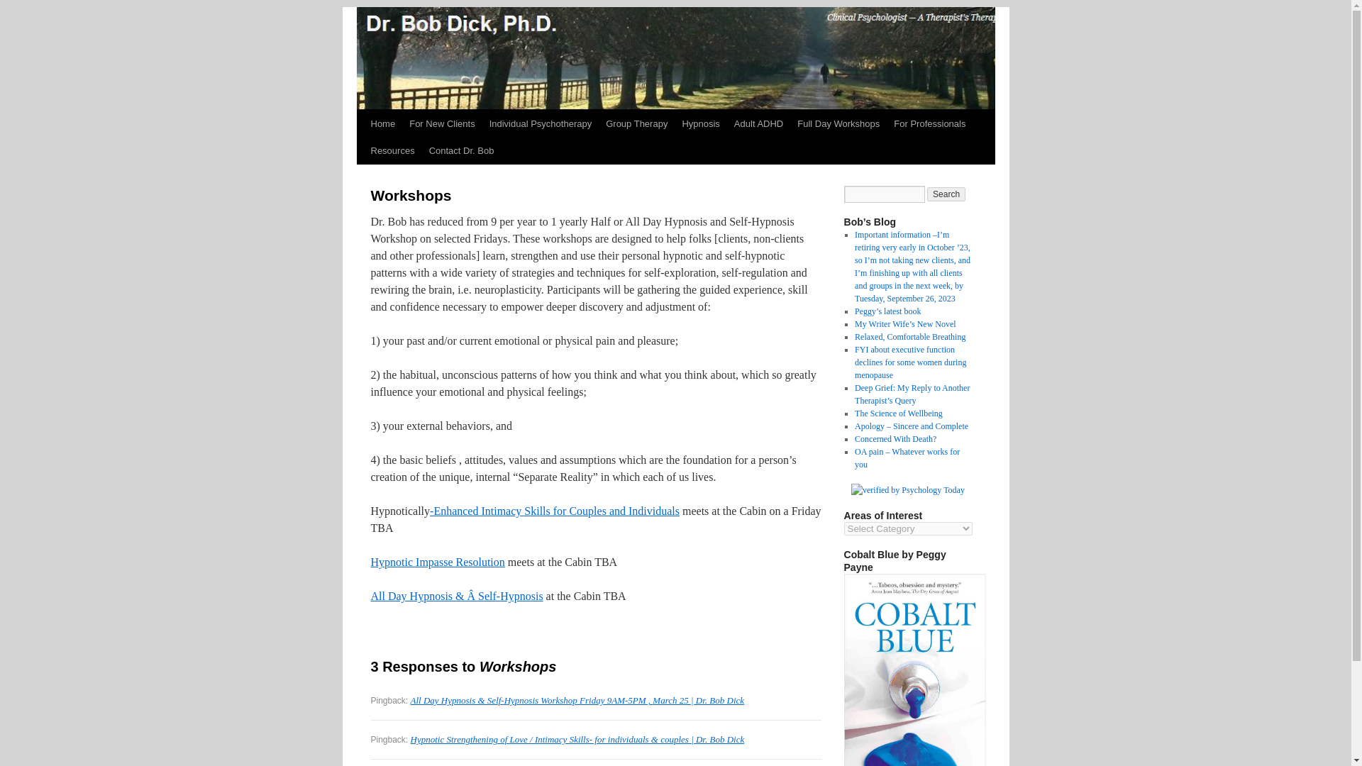 Image resolution: width=1362 pixels, height=766 pixels. I want to click on Hypnosis, so click(699, 123).